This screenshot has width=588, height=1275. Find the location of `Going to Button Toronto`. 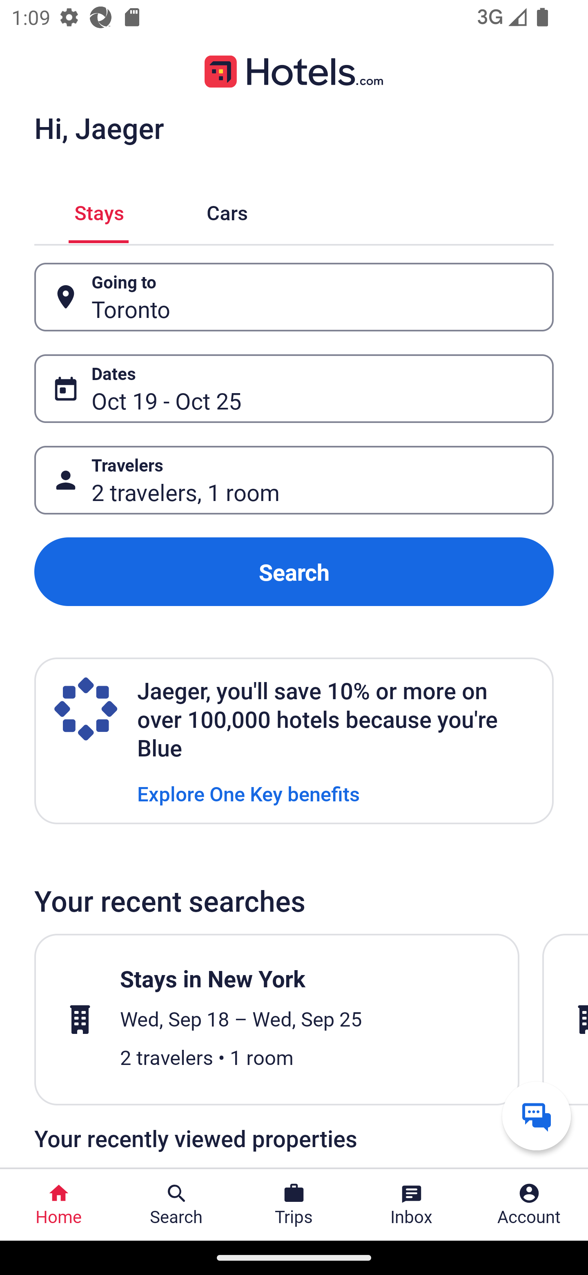

Going to Button Toronto is located at coordinates (294, 297).